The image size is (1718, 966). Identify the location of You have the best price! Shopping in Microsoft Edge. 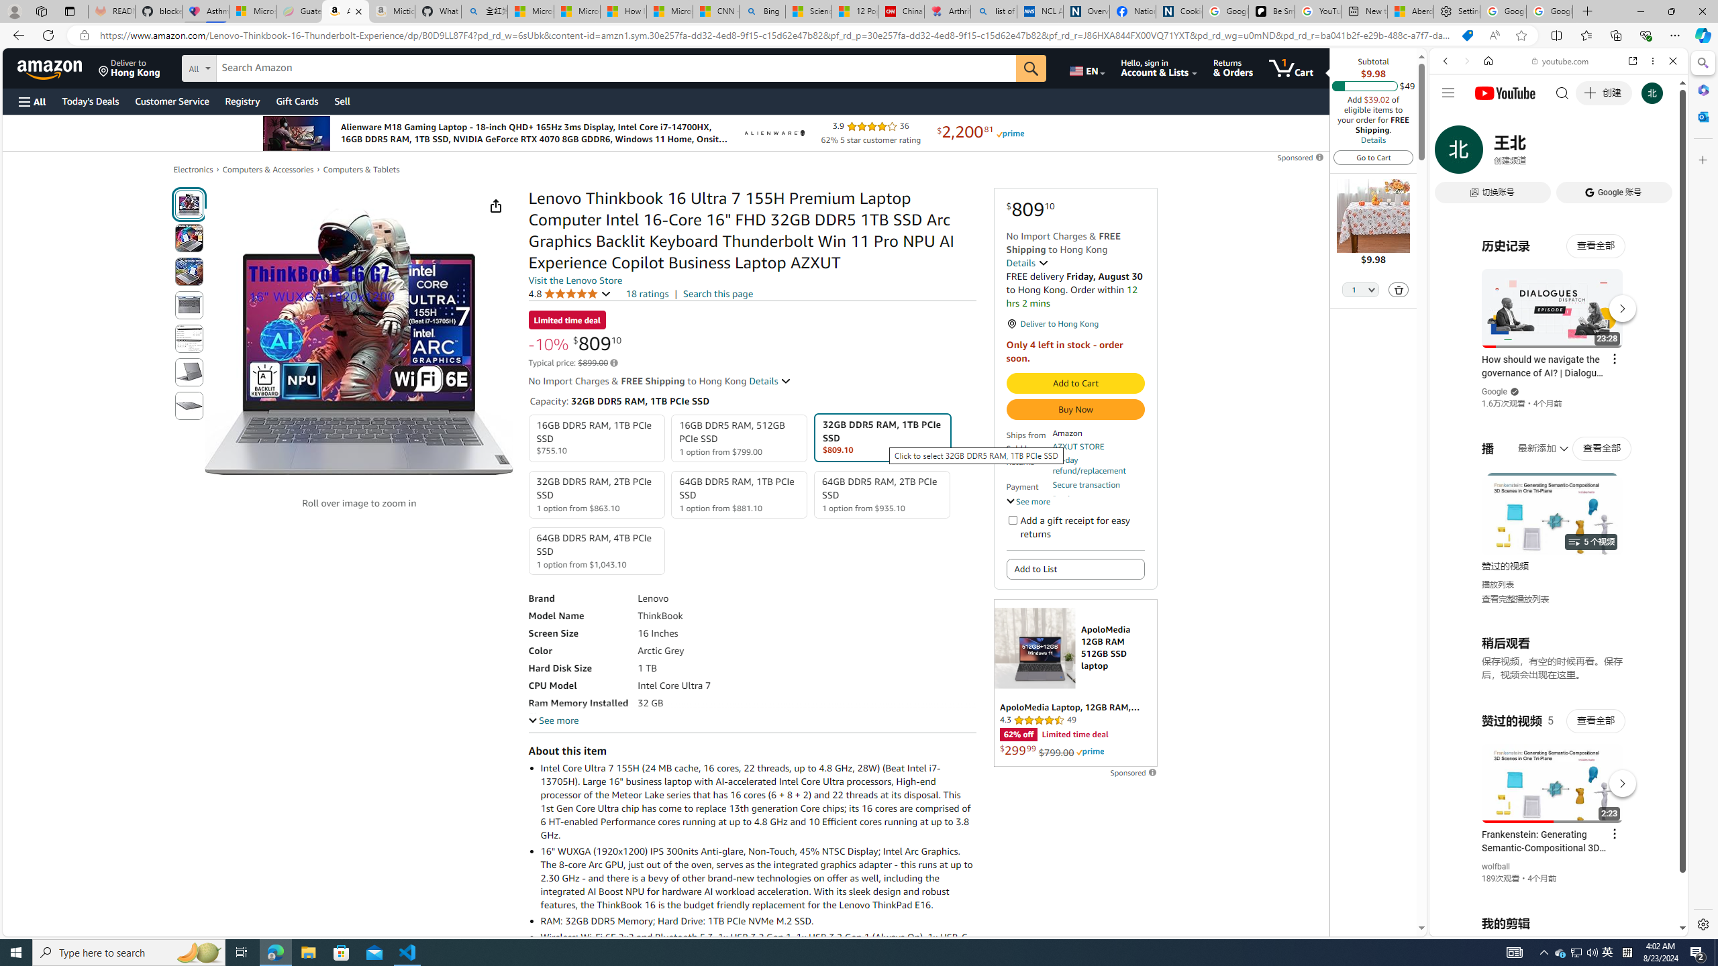
(1467, 36).